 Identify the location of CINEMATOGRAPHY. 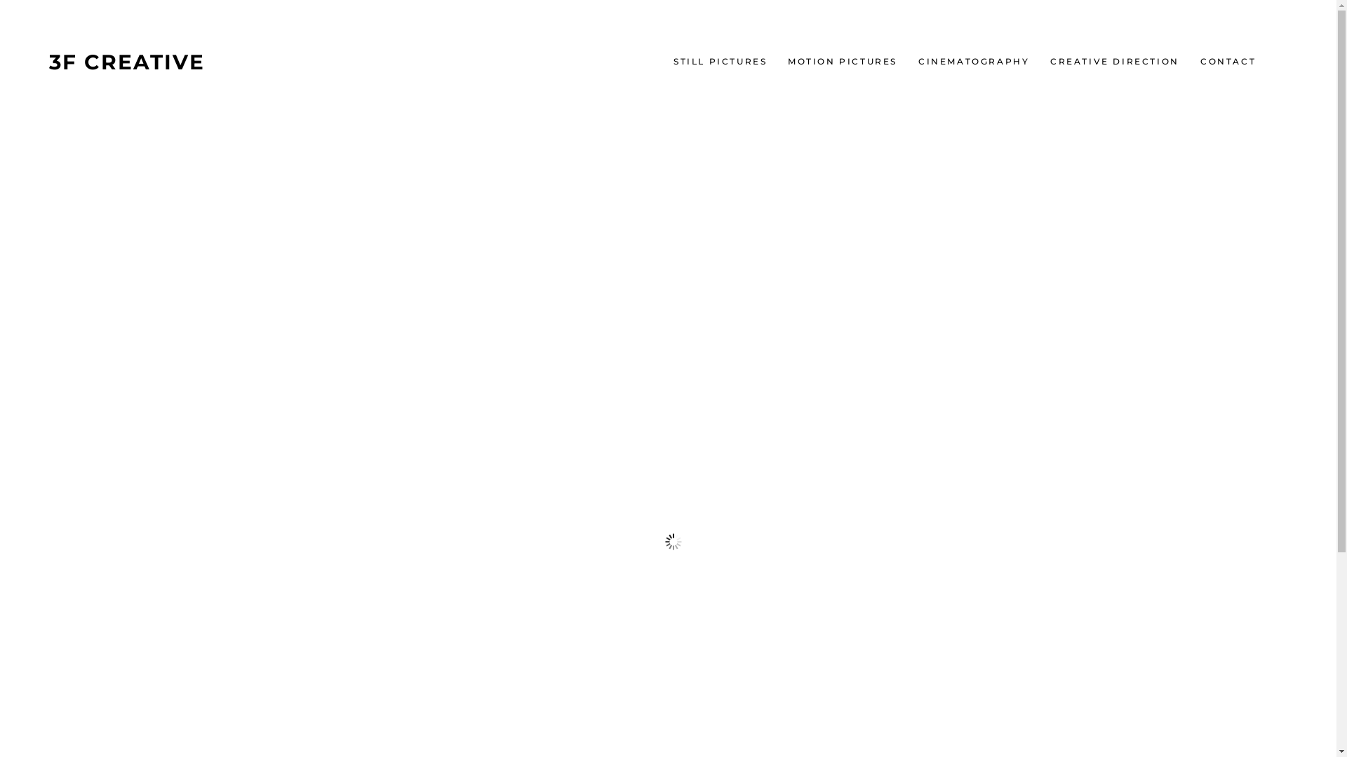
(974, 62).